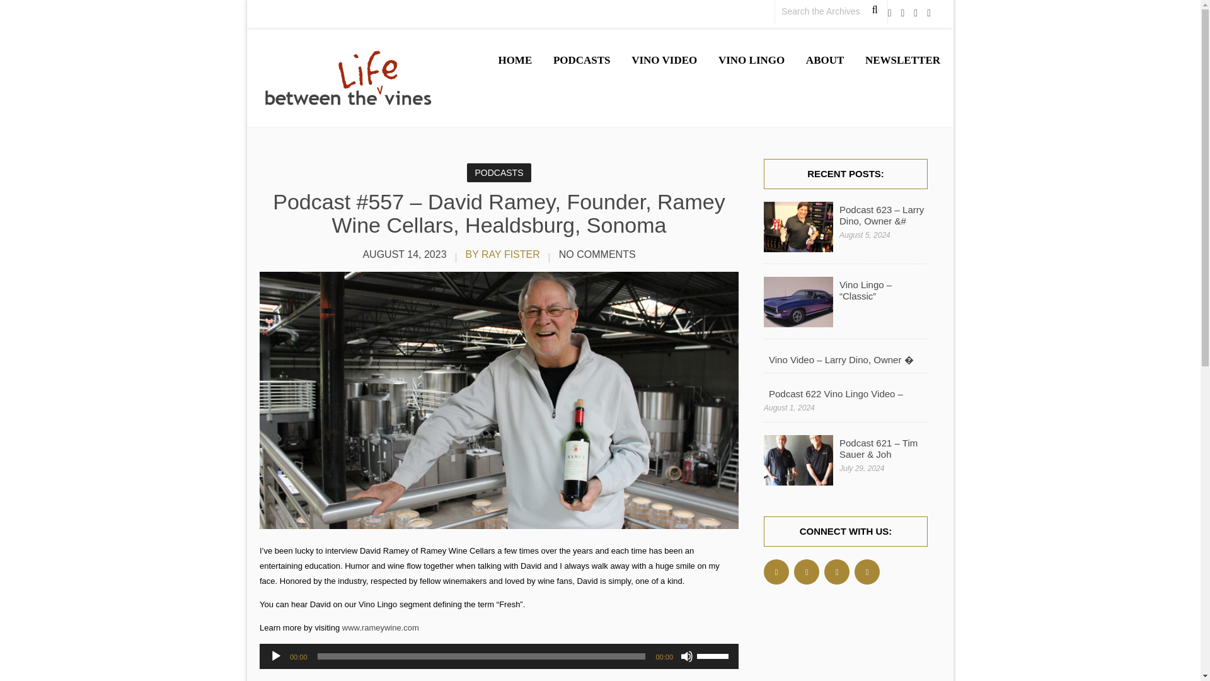 The image size is (1210, 681). I want to click on PODCASTS, so click(499, 173).